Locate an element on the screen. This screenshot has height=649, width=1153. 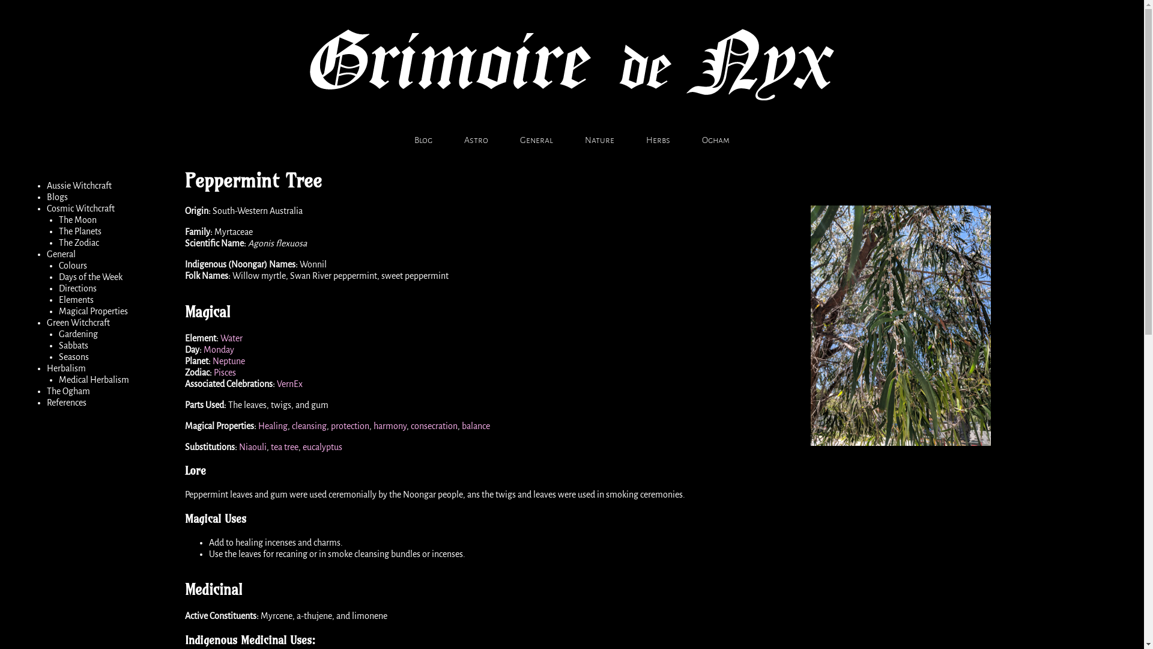
Magical Properties is located at coordinates (94, 311).